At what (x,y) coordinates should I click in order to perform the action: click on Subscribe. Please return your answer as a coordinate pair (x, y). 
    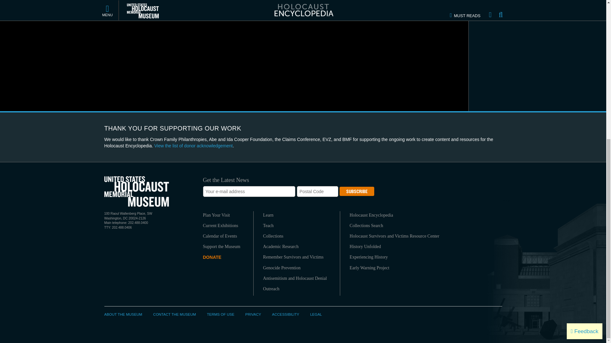
    Looking at the image, I should click on (357, 191).